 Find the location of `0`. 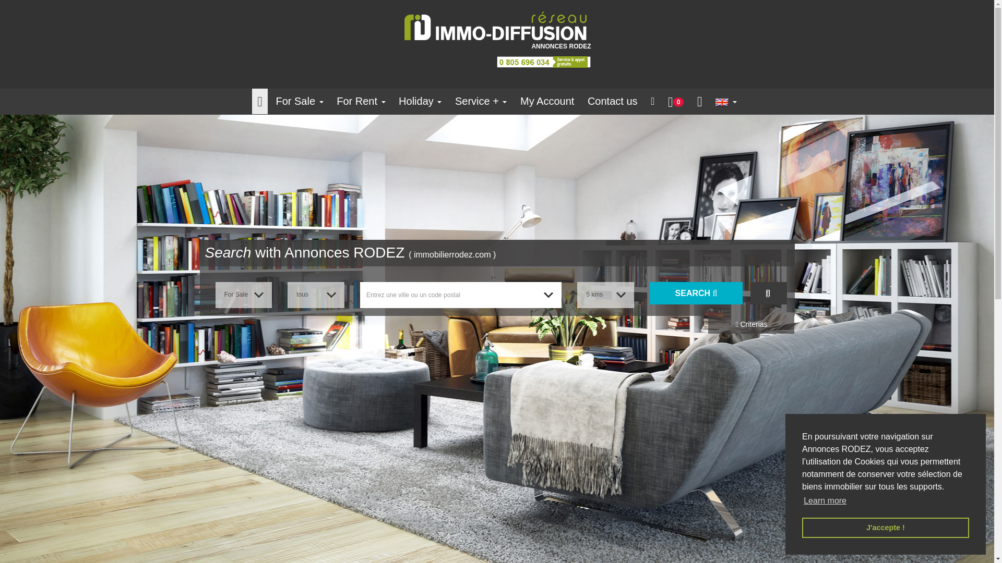

0 is located at coordinates (675, 101).